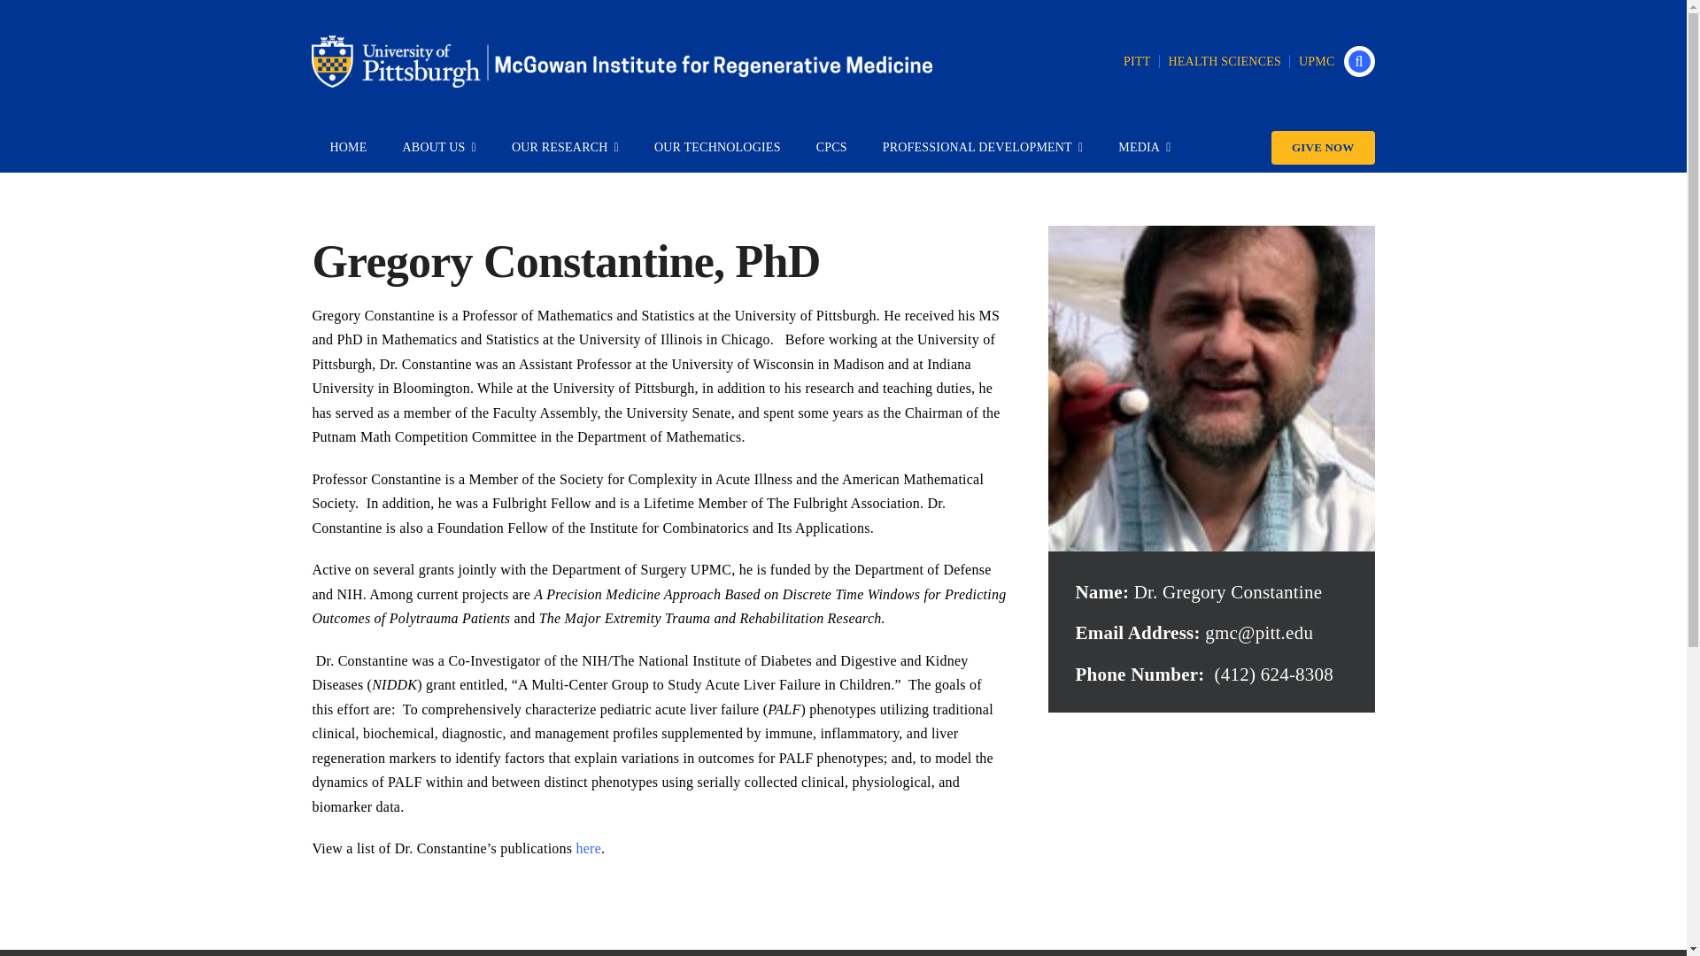 The height and width of the screenshot is (956, 1700). I want to click on HOME, so click(347, 148).